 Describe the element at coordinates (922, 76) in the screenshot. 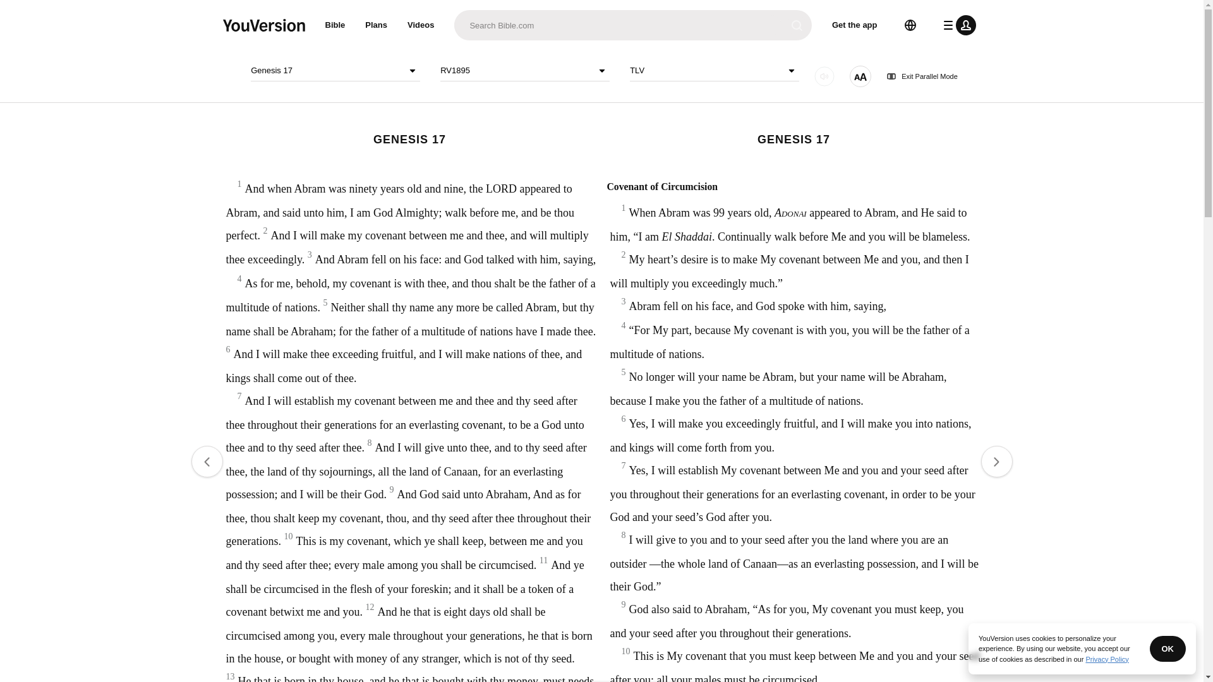

I see `Exit Parallel Mode` at that location.